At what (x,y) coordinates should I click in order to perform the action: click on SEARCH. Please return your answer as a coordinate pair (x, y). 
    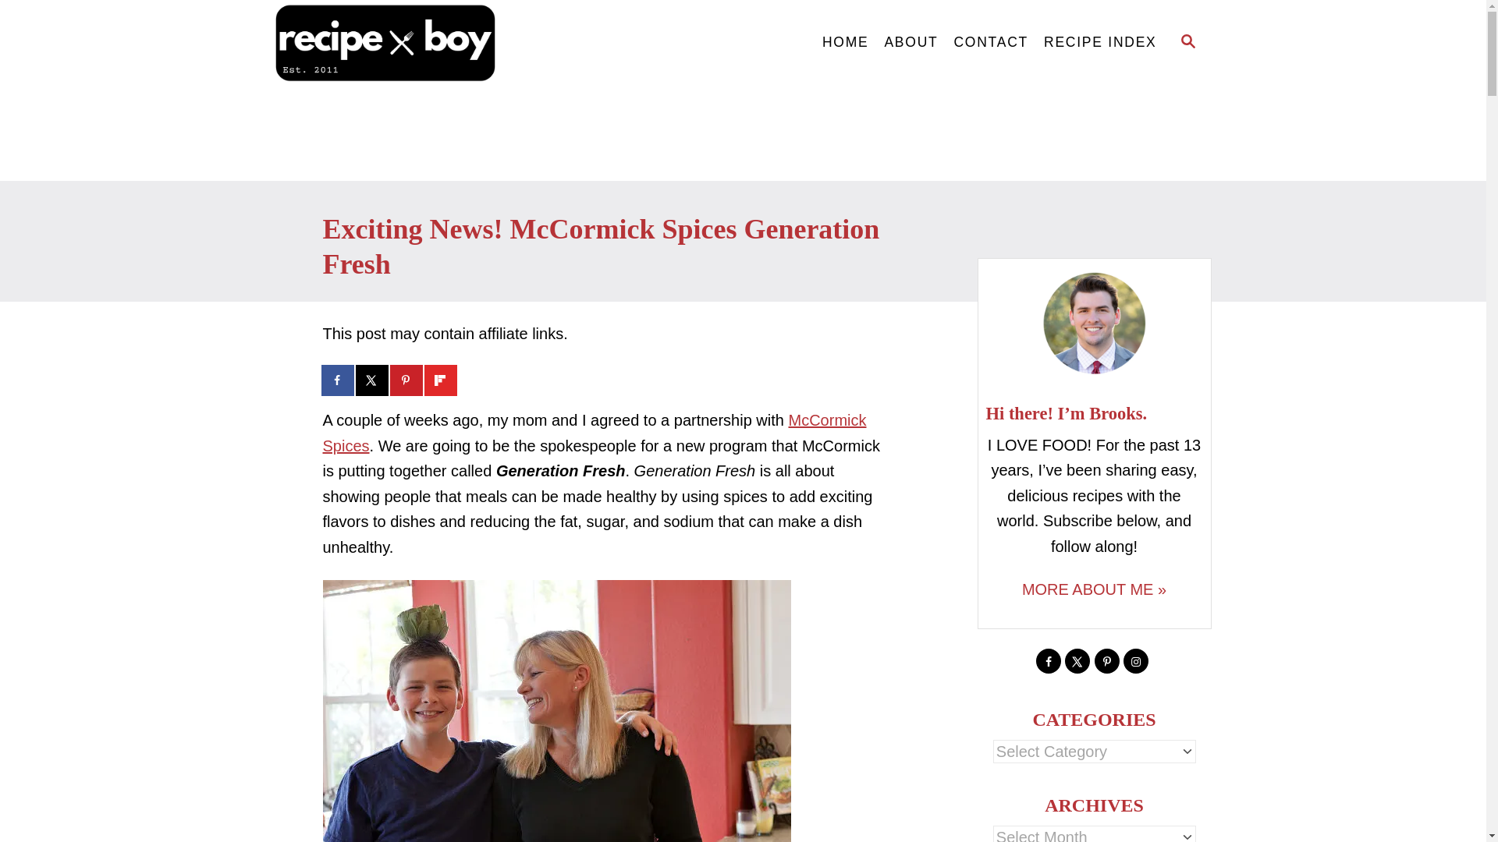
    Looking at the image, I should click on (1187, 42).